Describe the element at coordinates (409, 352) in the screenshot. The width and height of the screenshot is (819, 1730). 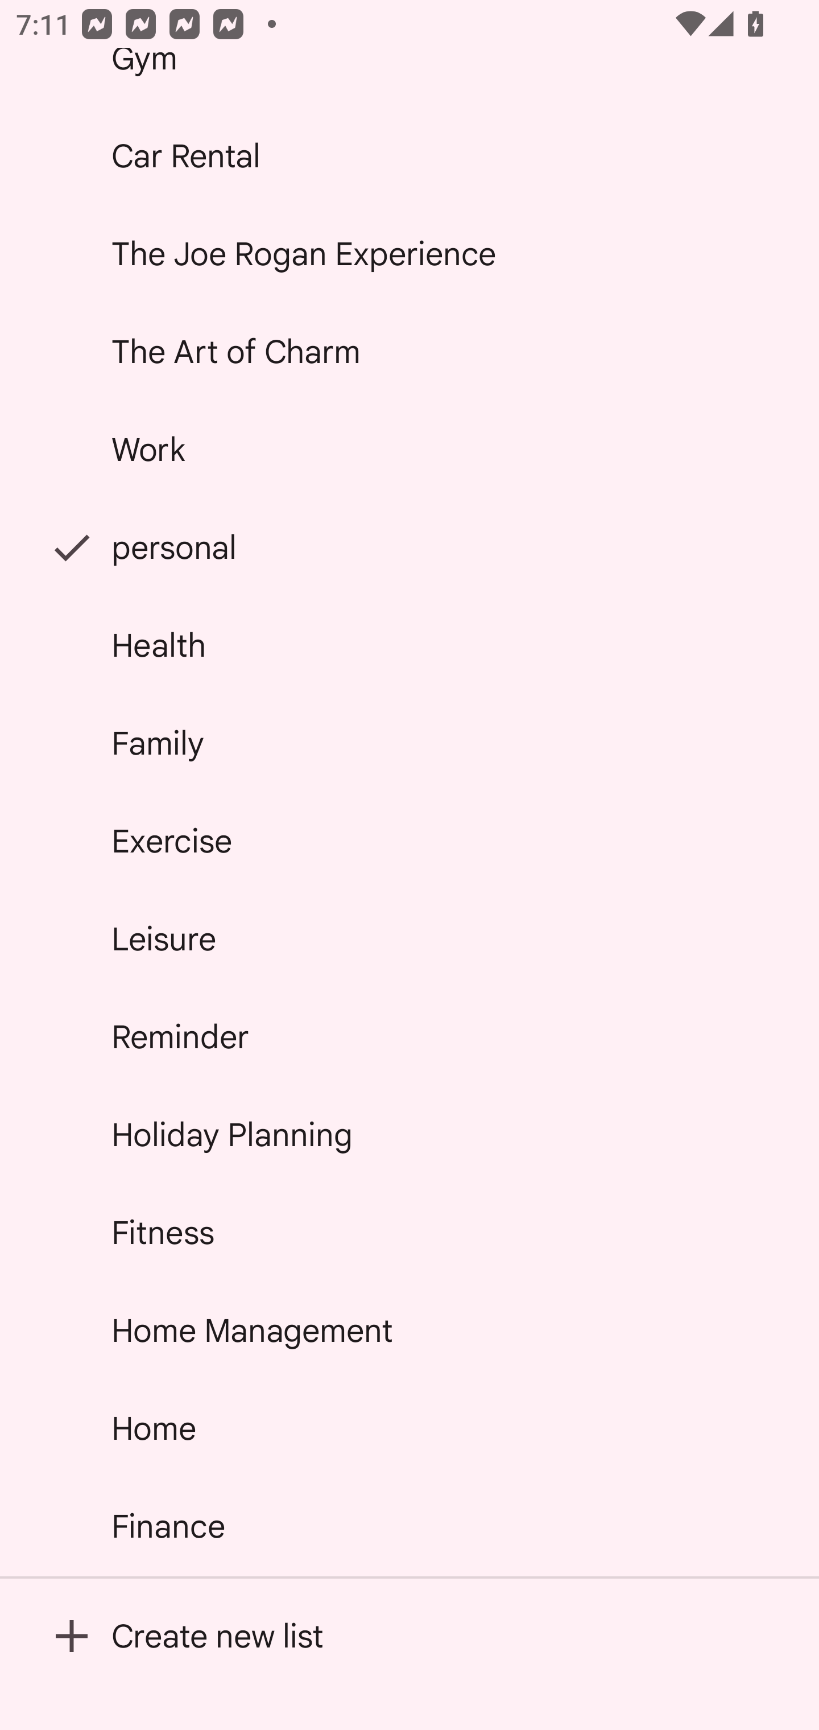
I see `The Art of Charm` at that location.